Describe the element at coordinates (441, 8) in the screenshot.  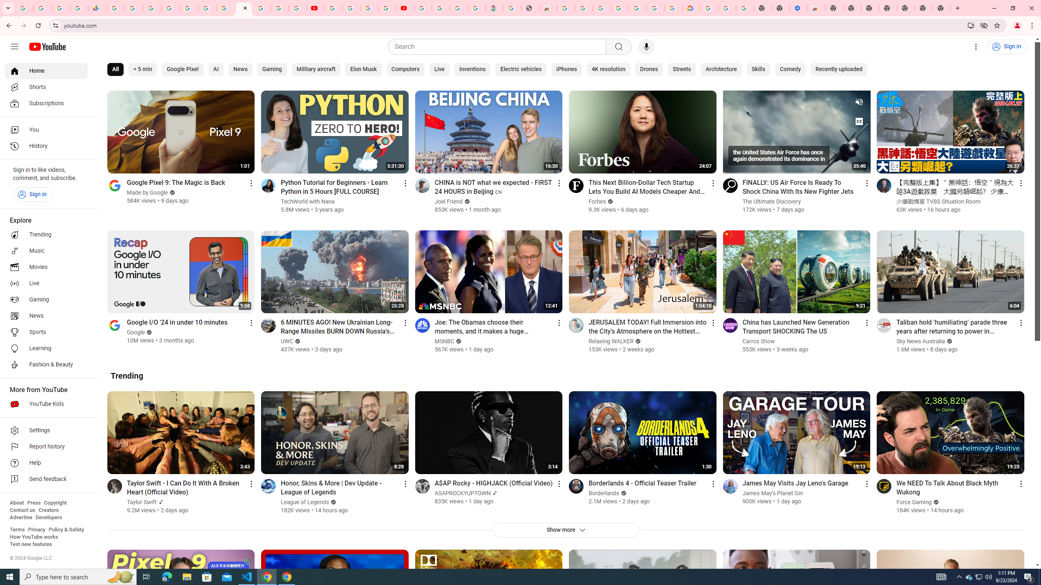
I see `Sign in - Google Accounts` at that location.